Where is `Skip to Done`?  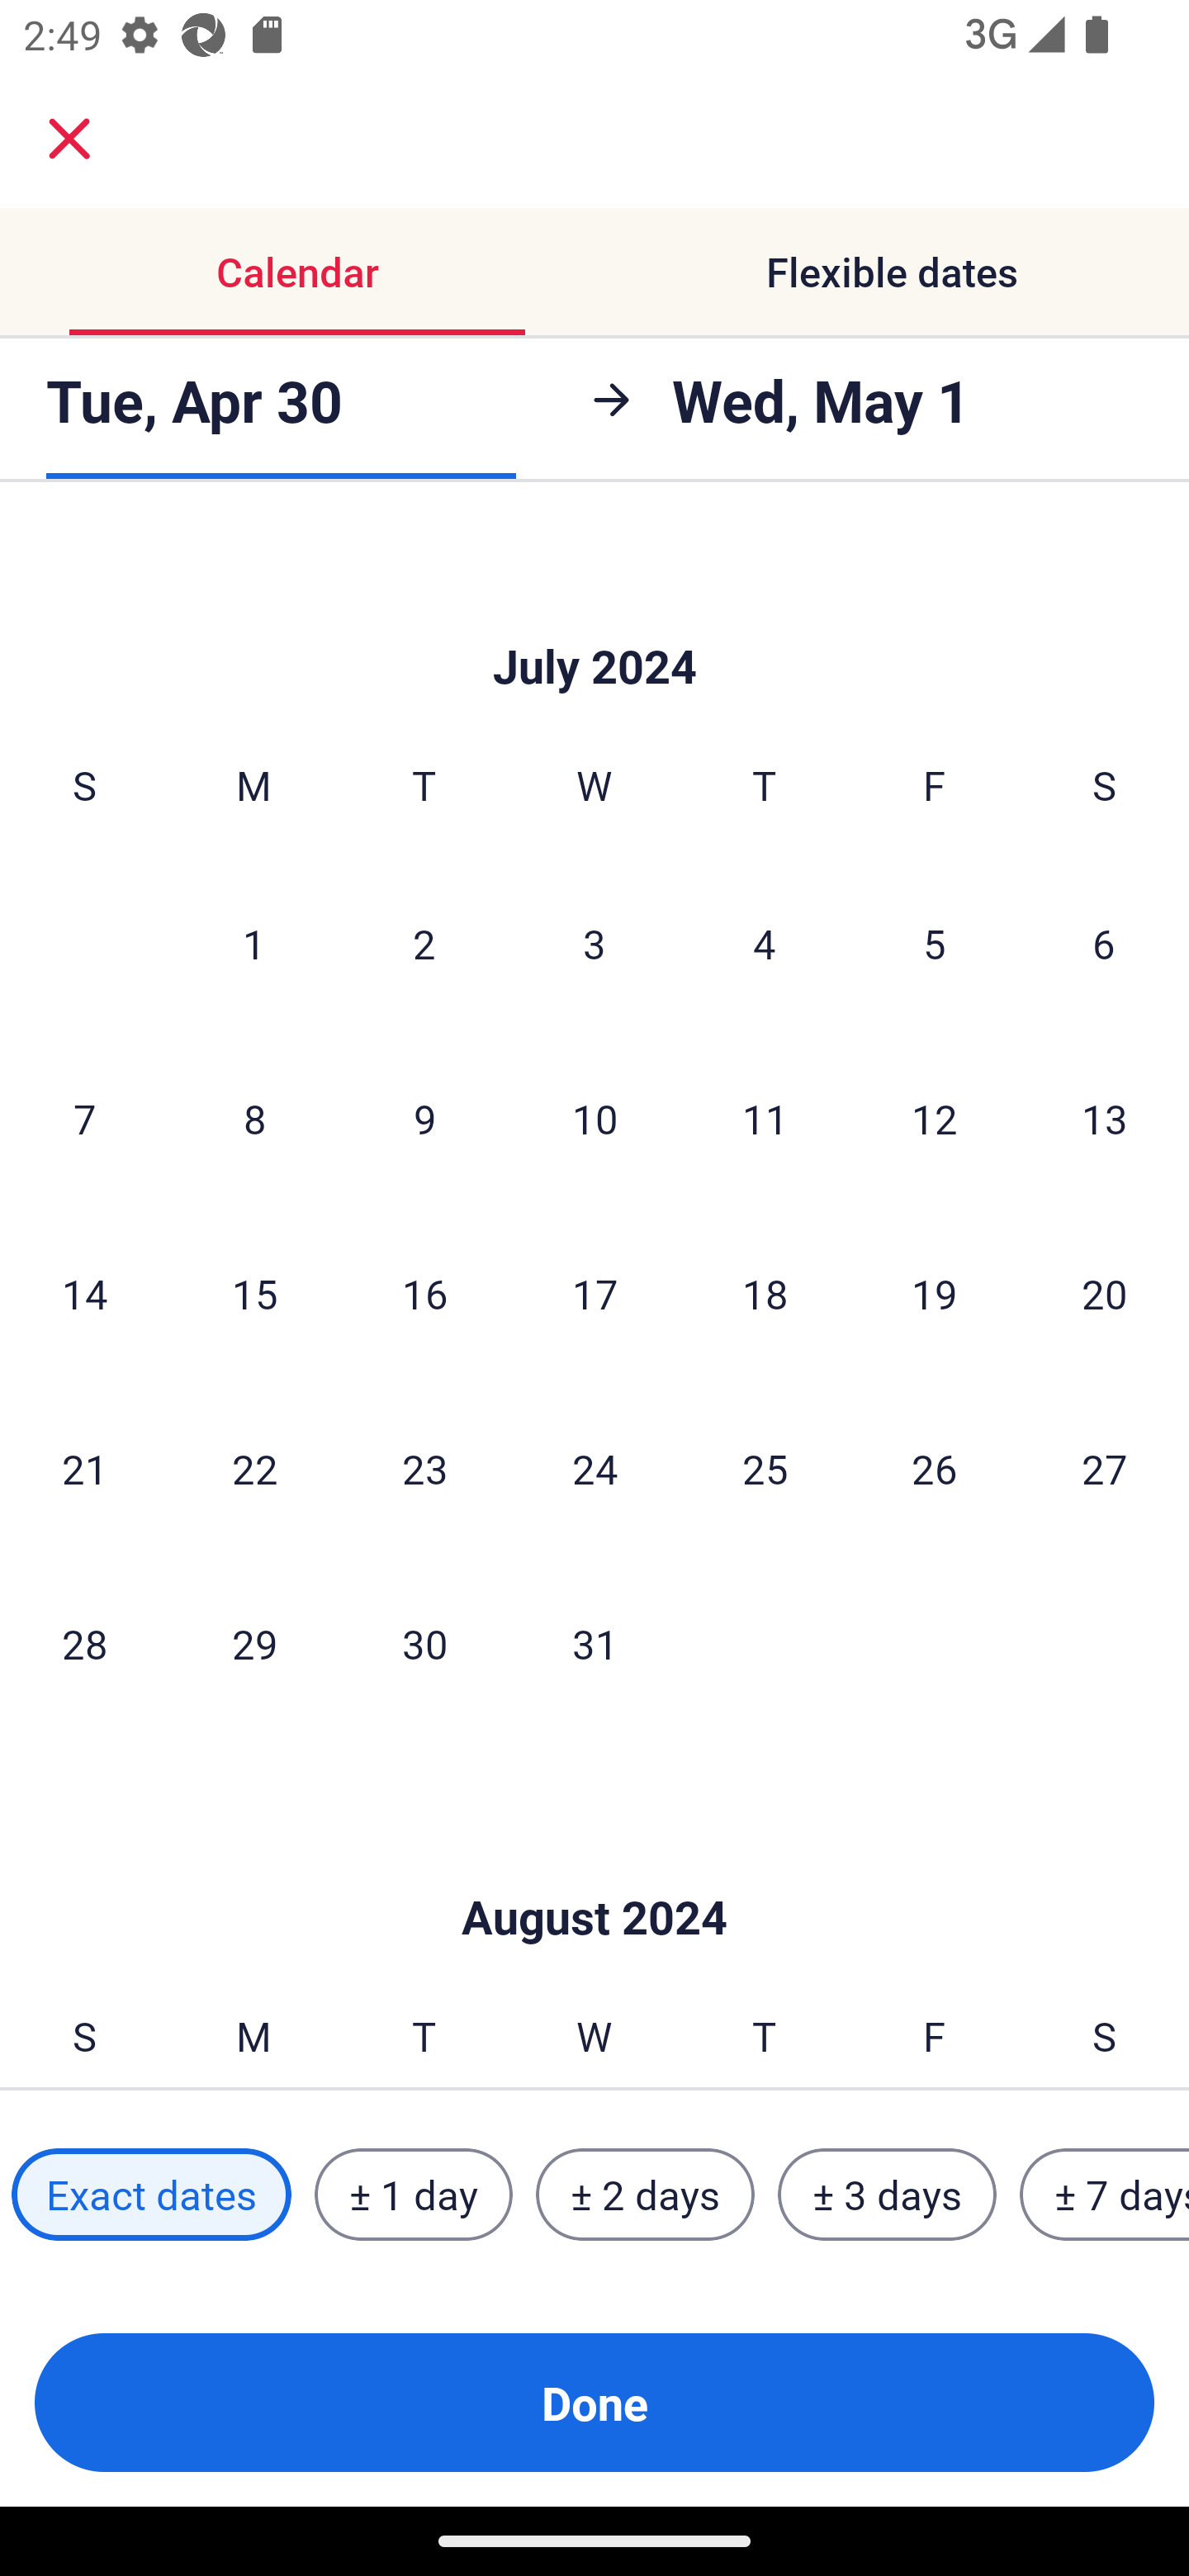
Skip to Done is located at coordinates (594, 618).